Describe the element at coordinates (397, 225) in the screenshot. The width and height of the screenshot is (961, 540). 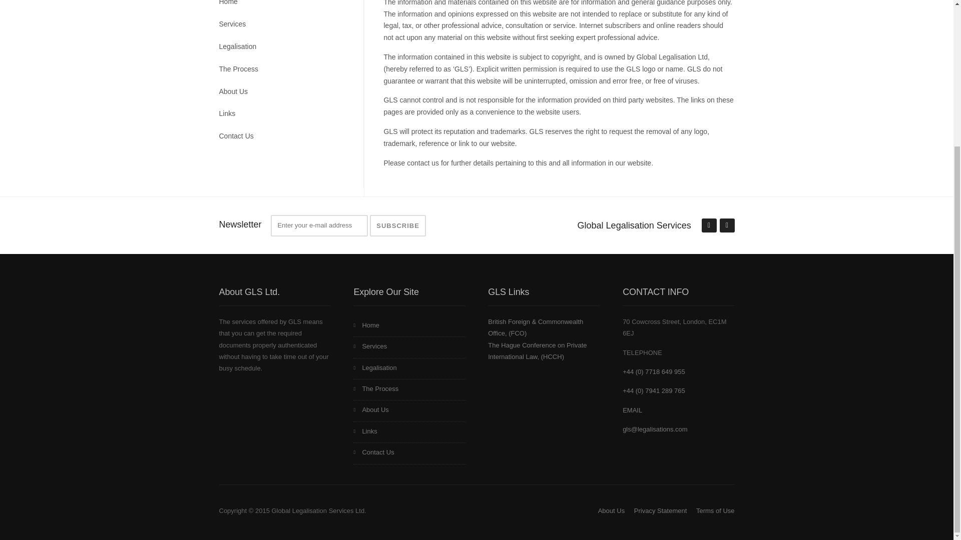
I see `Subscribe` at that location.